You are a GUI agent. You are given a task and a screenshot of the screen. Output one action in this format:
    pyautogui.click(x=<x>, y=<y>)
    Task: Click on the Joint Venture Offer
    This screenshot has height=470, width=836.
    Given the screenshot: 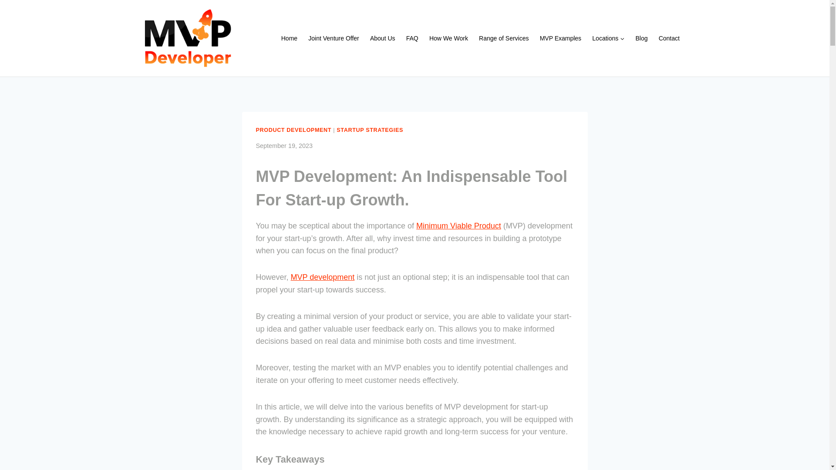 What is the action you would take?
    pyautogui.click(x=334, y=38)
    